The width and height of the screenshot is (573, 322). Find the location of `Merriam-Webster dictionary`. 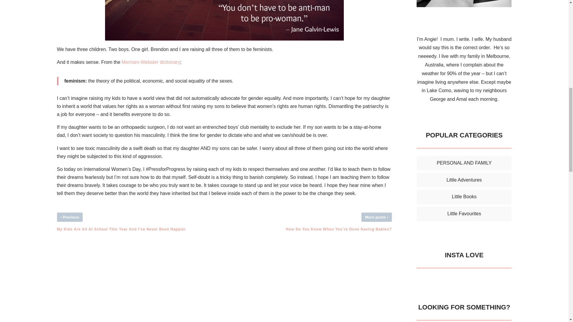

Merriam-Webster dictionary is located at coordinates (150, 62).